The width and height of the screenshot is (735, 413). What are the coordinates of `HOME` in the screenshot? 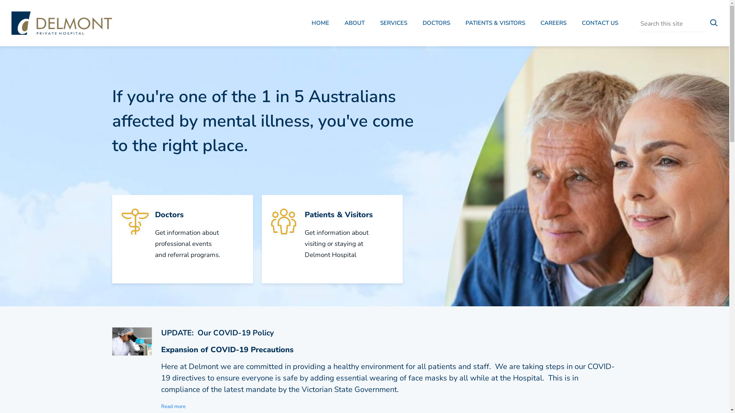 It's located at (320, 24).